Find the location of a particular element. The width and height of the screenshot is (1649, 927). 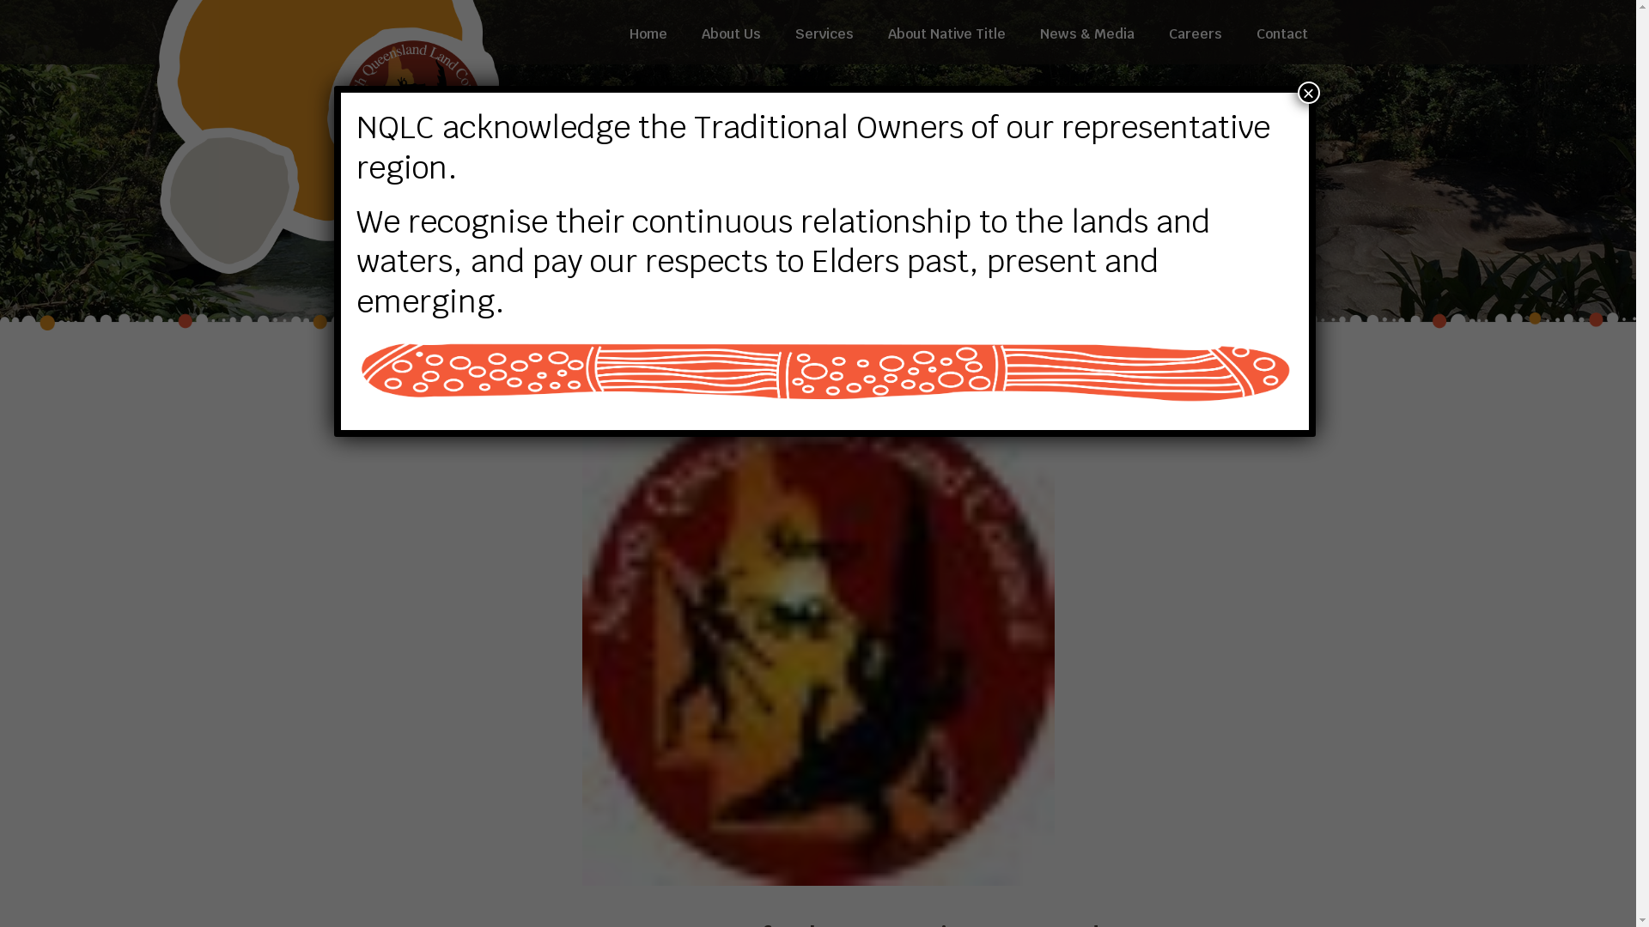

About Native Title is located at coordinates (946, 33).